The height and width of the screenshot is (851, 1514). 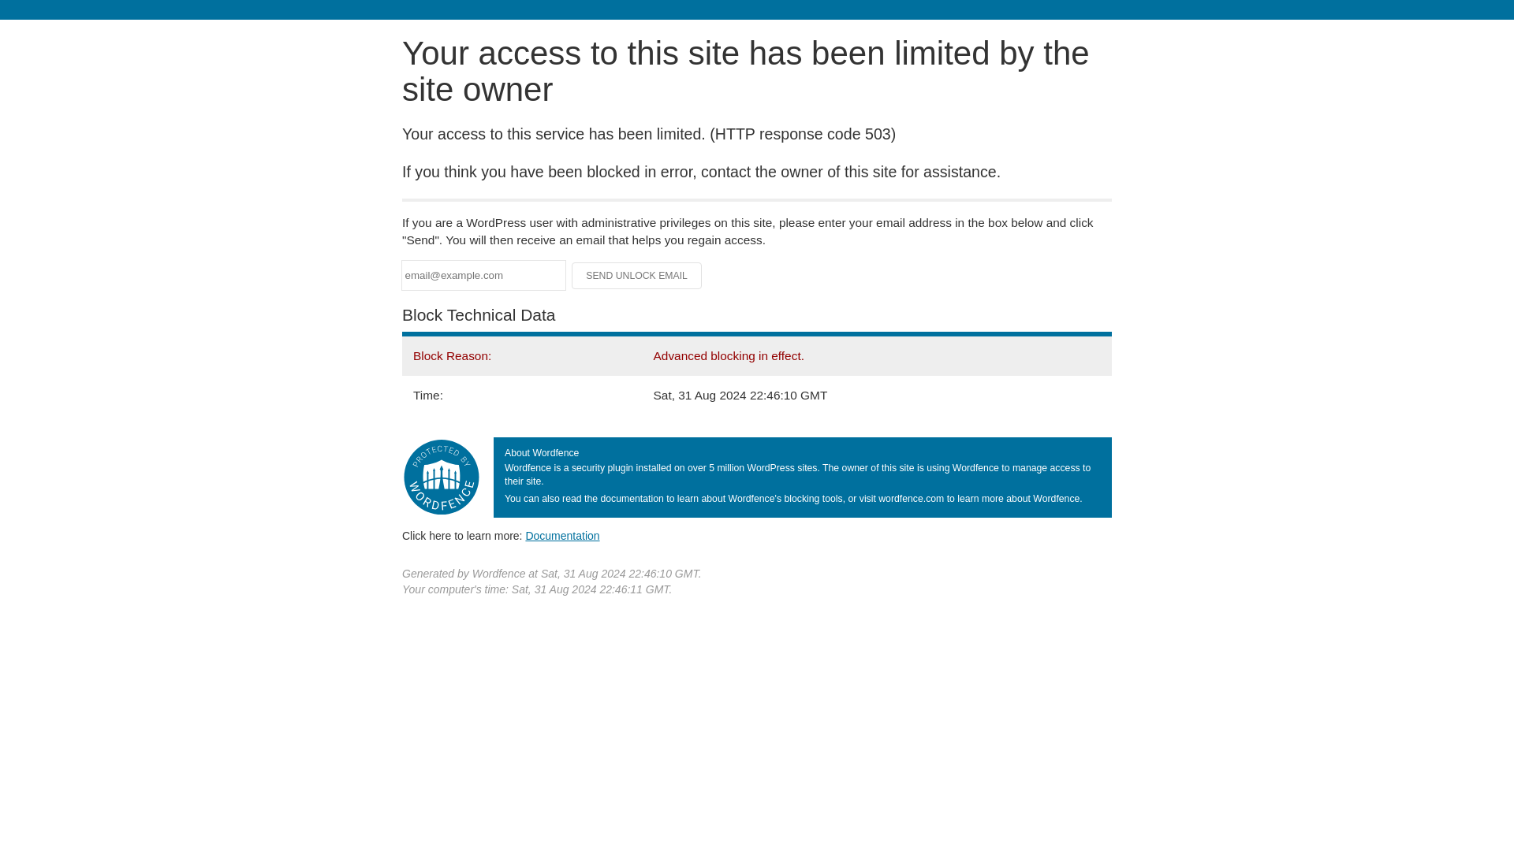 What do you see at coordinates (562, 535) in the screenshot?
I see `Documentation` at bounding box center [562, 535].